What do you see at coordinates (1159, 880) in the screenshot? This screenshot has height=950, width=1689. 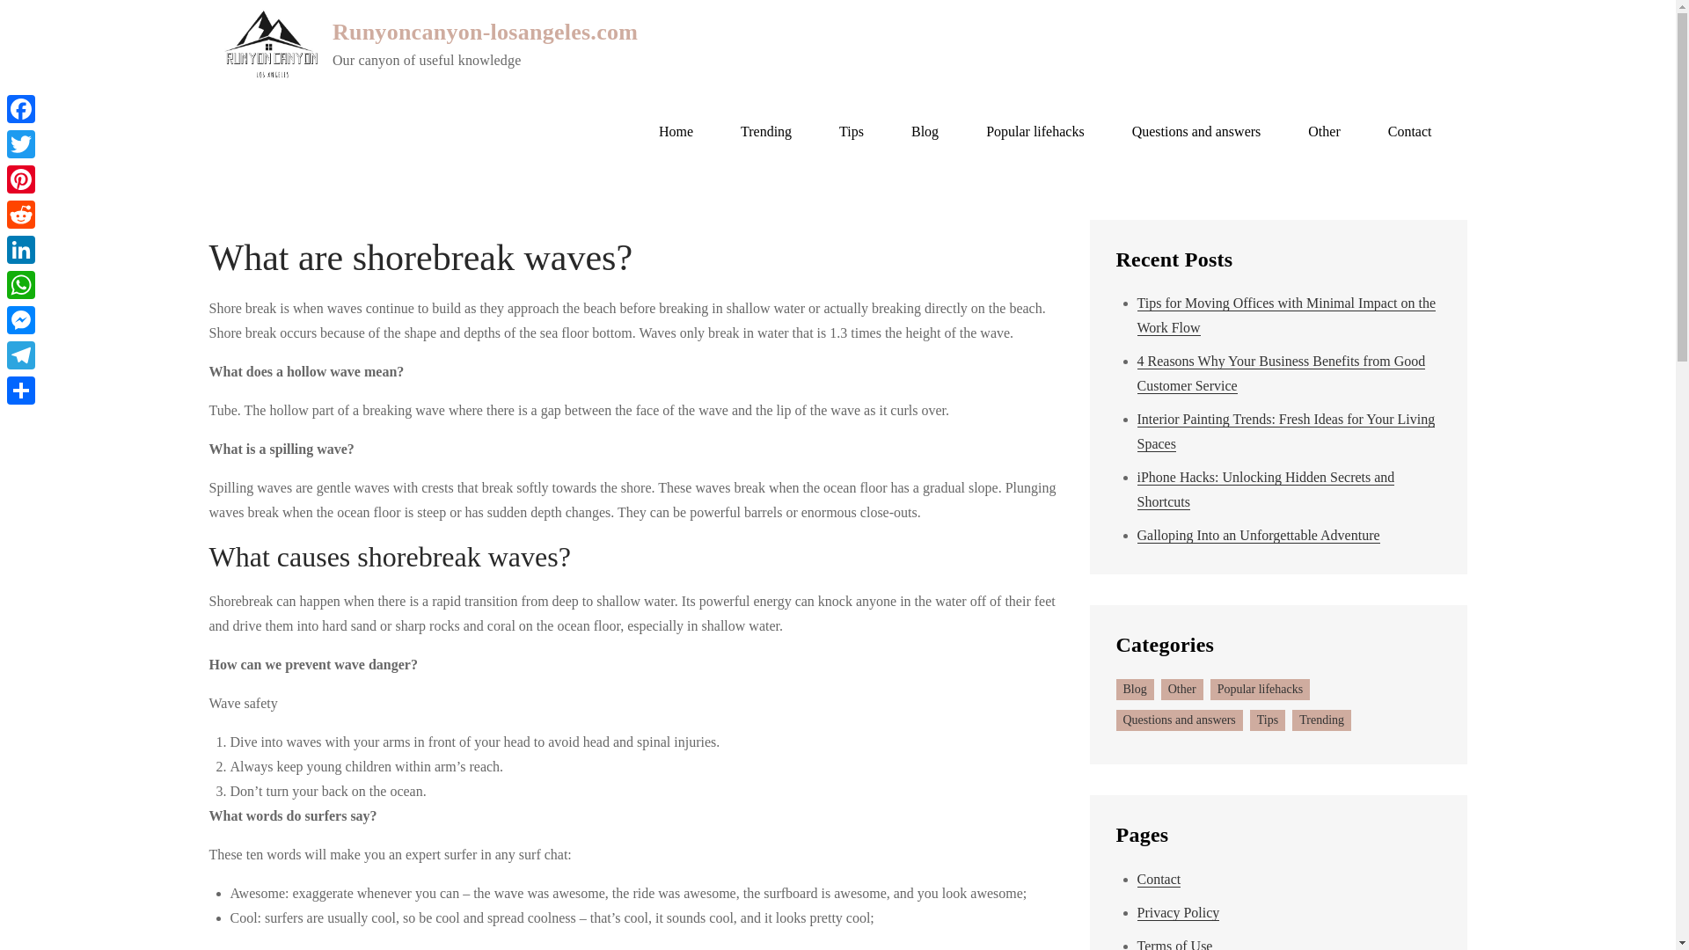 I see `Contact` at bounding box center [1159, 880].